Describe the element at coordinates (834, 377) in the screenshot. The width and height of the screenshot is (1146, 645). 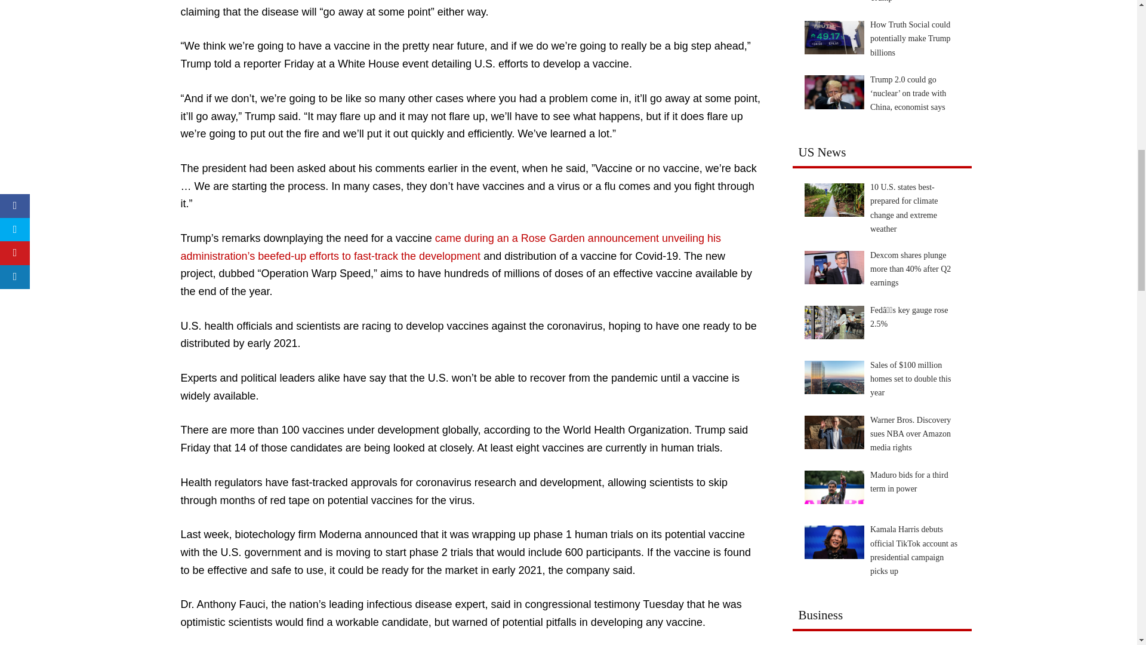
I see `Sales of 0 million homes set to double this year` at that location.